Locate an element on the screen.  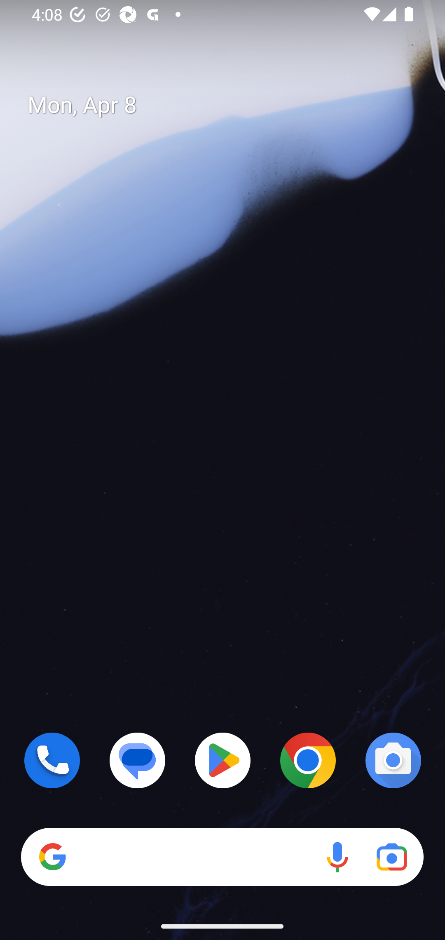
Voice search is located at coordinates (337, 857).